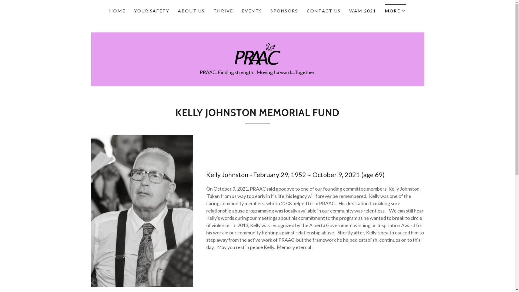 The height and width of the screenshot is (292, 519). What do you see at coordinates (257, 54) in the screenshot?
I see `PRAAC ` at bounding box center [257, 54].